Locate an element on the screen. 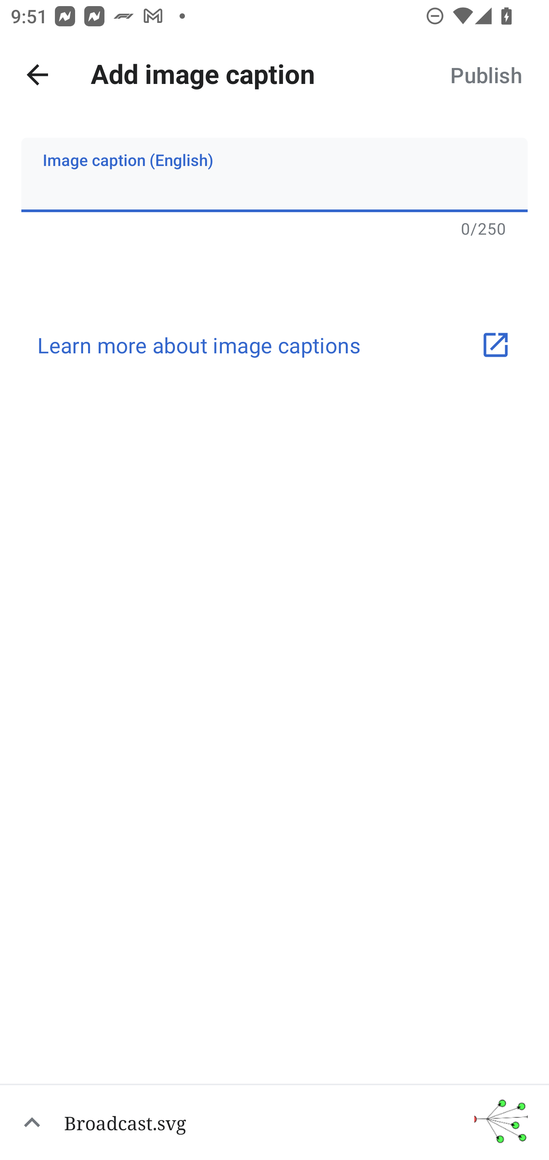  Publish is located at coordinates (486, 75).